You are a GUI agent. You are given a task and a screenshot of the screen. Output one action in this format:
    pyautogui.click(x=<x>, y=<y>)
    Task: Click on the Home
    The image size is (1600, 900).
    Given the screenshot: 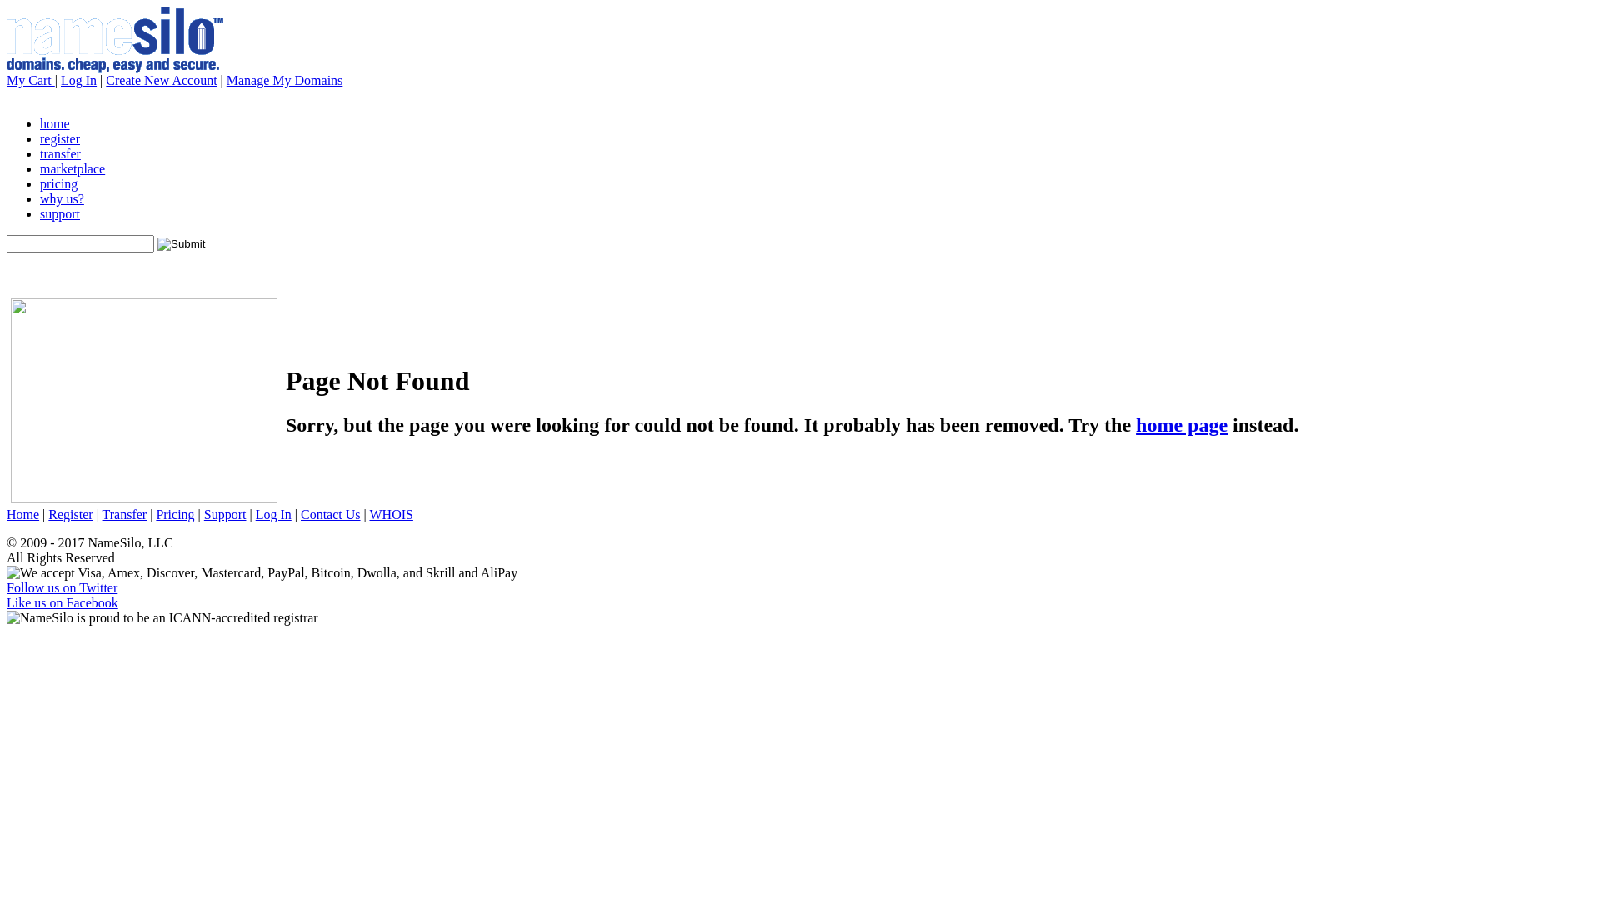 What is the action you would take?
    pyautogui.click(x=23, y=515)
    